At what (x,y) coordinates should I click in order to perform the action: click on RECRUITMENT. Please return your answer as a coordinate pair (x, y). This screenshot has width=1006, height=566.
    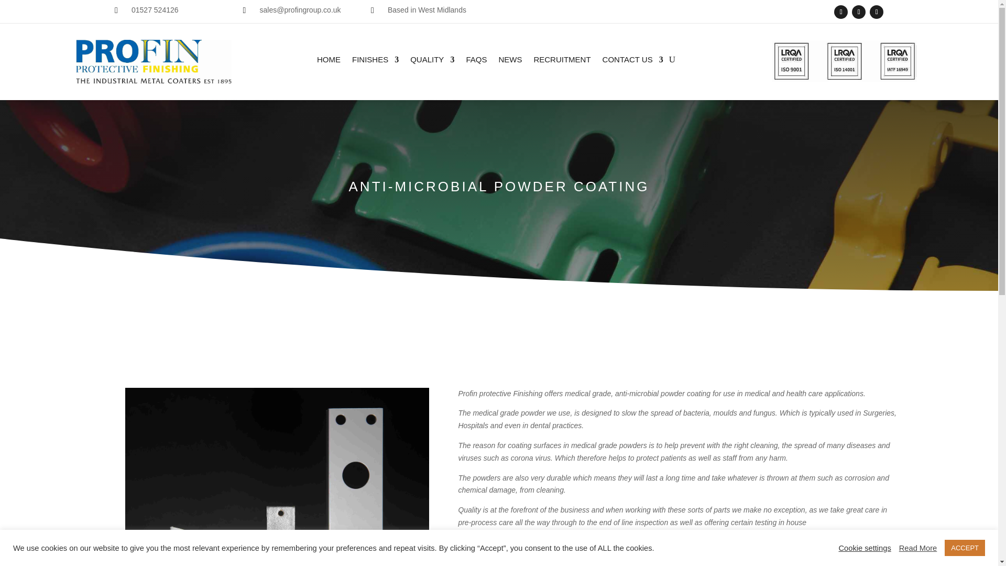
    Looking at the image, I should click on (562, 61).